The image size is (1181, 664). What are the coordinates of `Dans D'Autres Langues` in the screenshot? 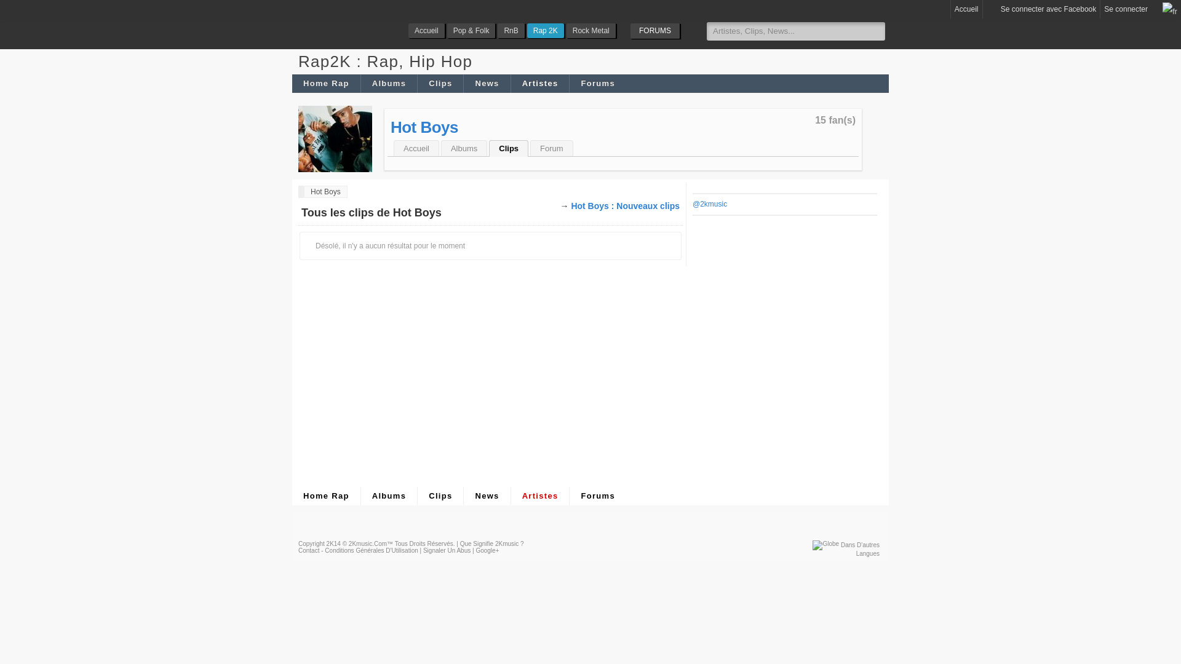 It's located at (860, 550).